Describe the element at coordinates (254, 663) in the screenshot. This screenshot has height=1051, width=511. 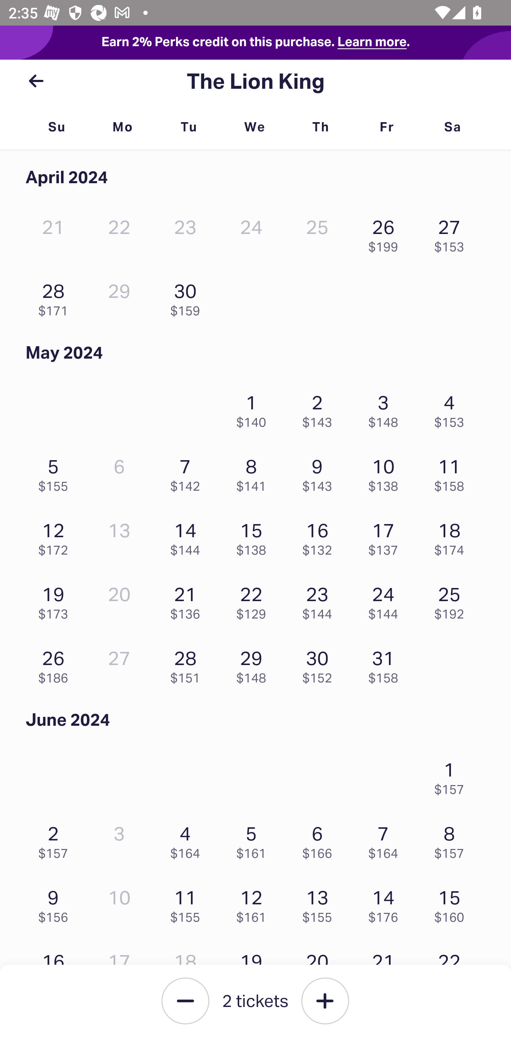
I see `29 $148` at that location.